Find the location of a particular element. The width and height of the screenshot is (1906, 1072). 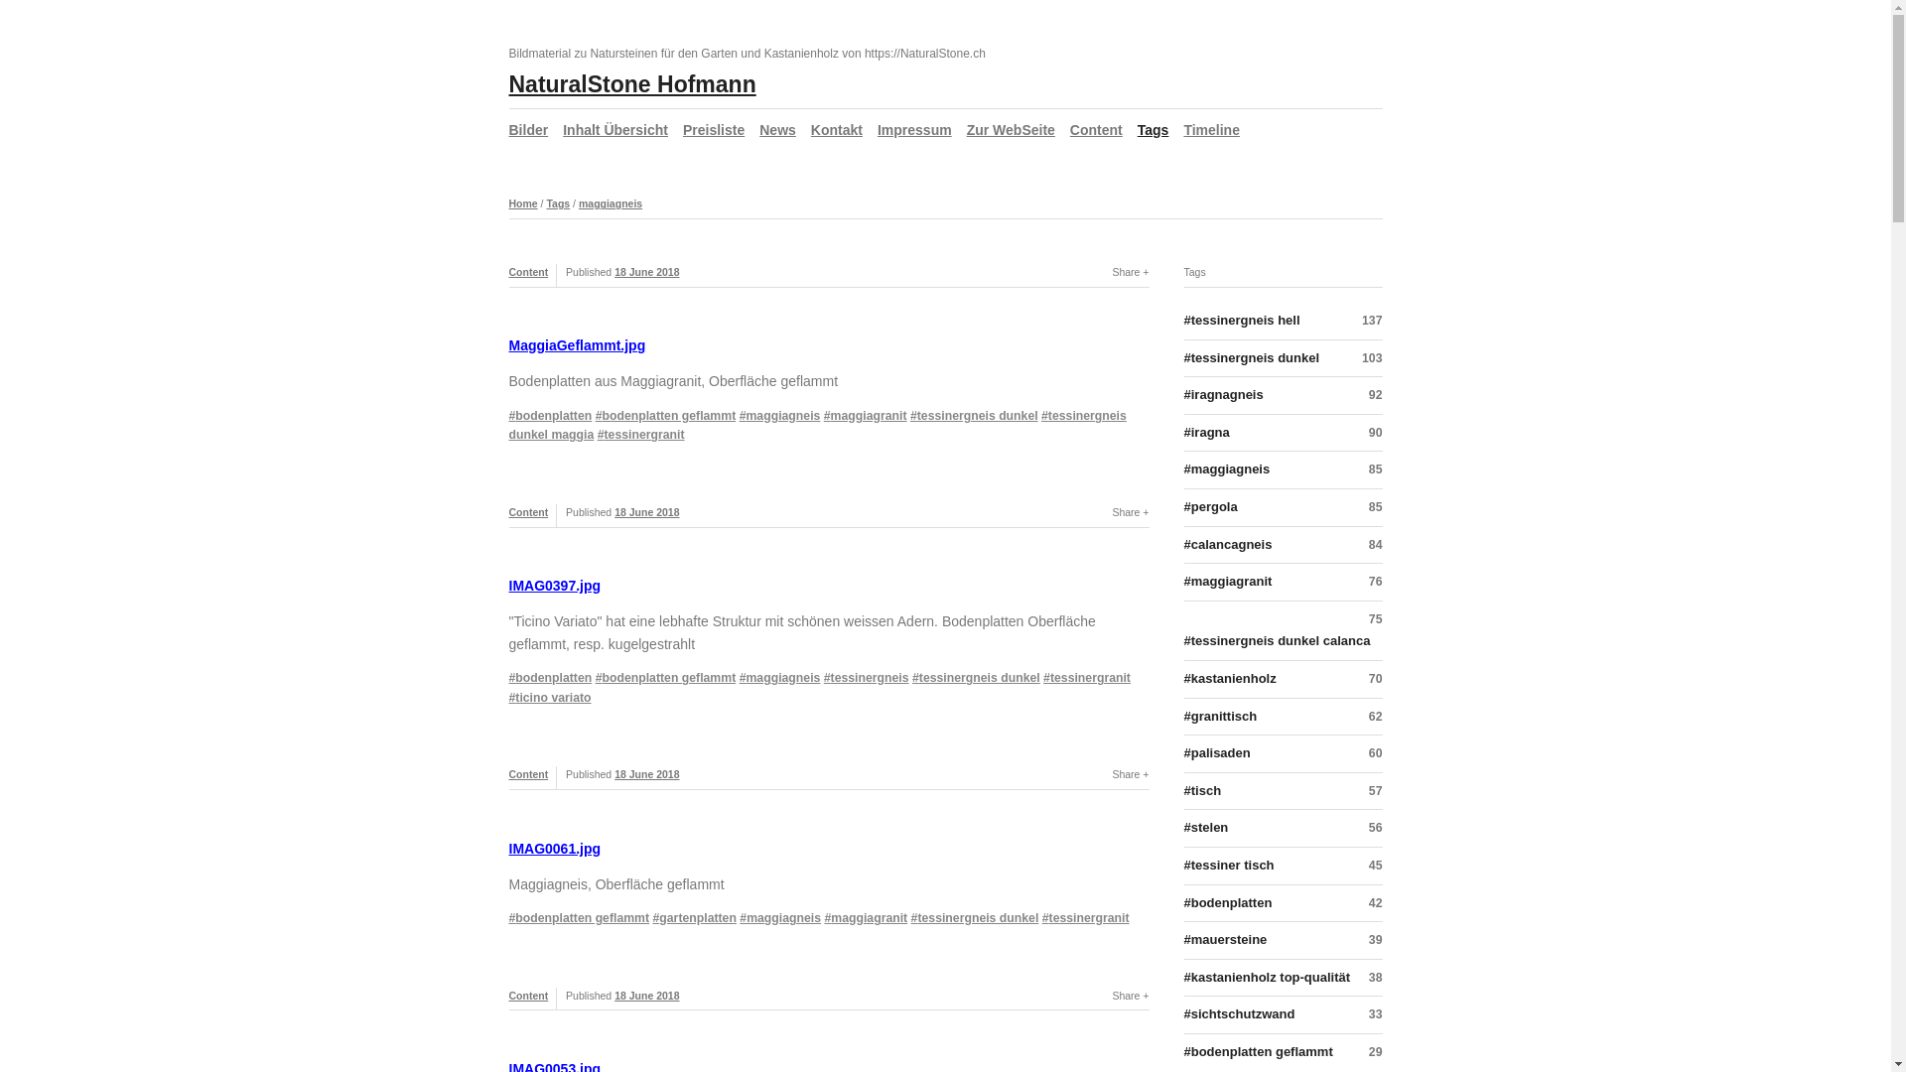

Tags is located at coordinates (1154, 130).